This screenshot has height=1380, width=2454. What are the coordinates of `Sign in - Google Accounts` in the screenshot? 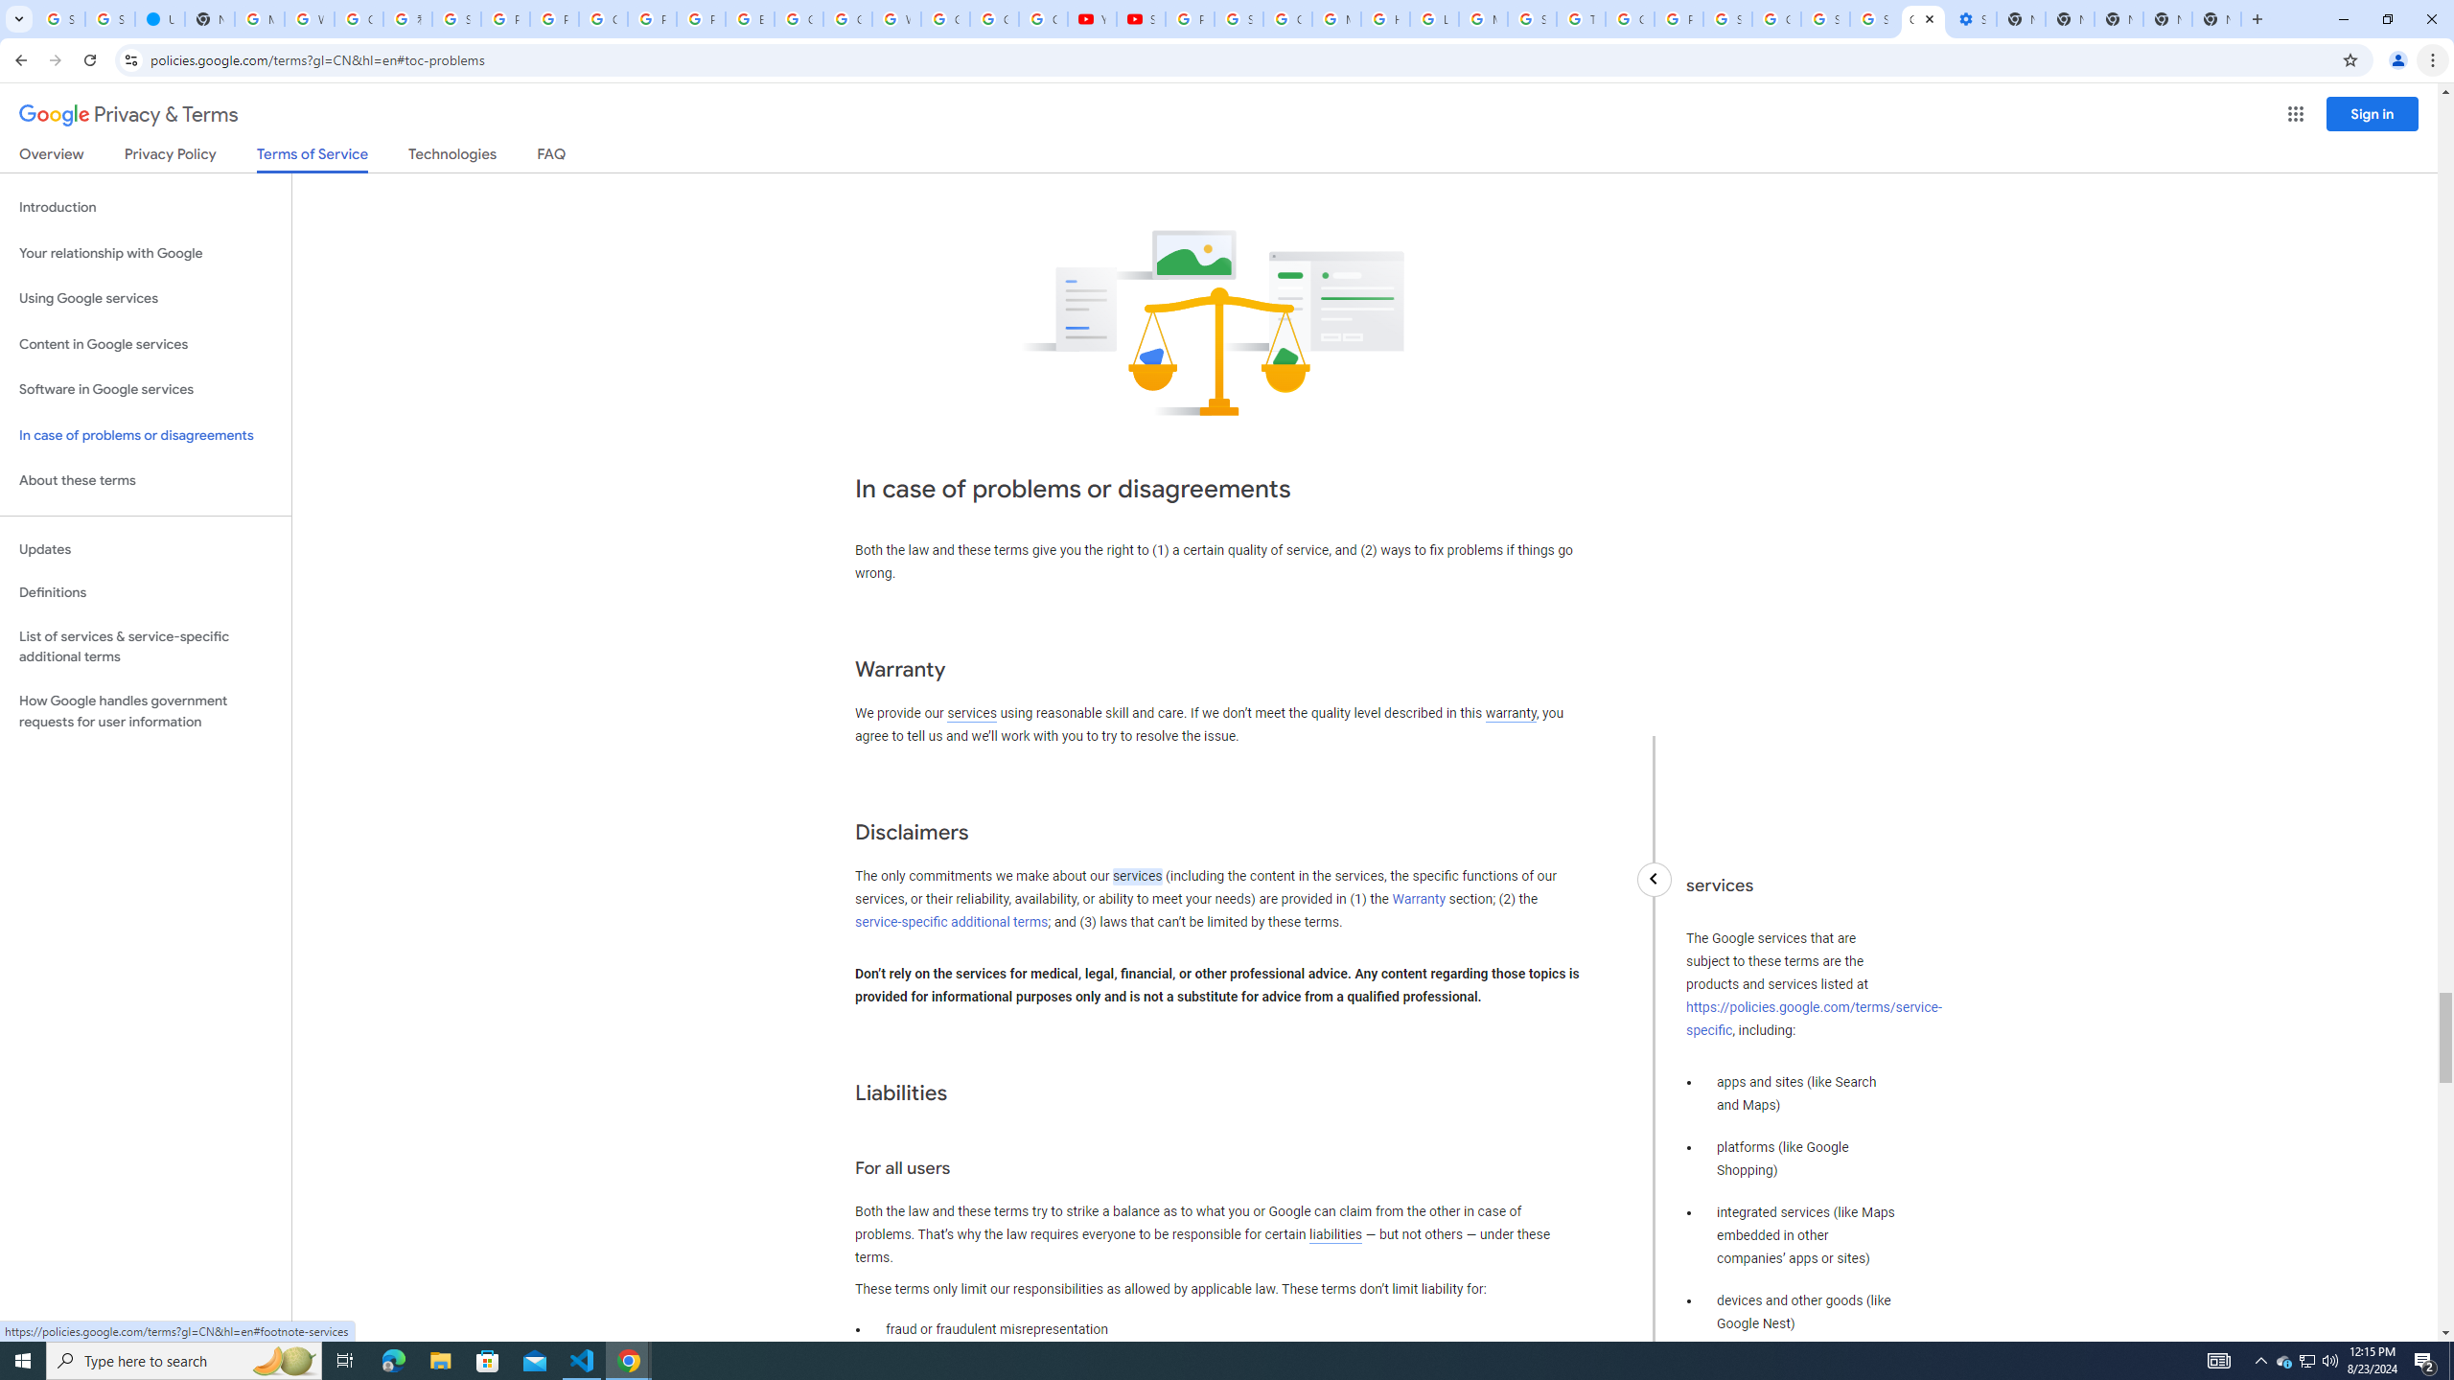 It's located at (59, 19).